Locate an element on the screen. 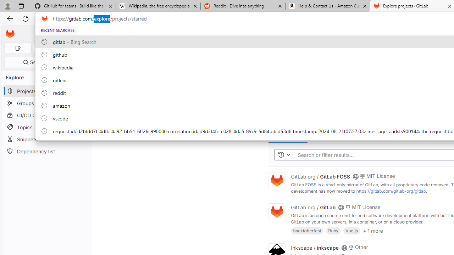 This screenshot has width=454, height=255. Dependency list is located at coordinates (46, 152).